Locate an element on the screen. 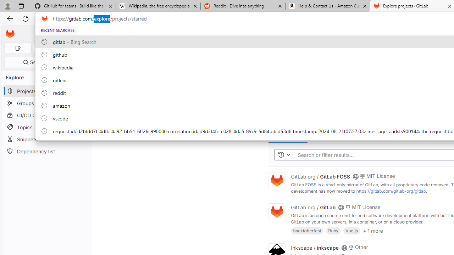 This screenshot has width=454, height=255. Dependency list is located at coordinates (46, 152).